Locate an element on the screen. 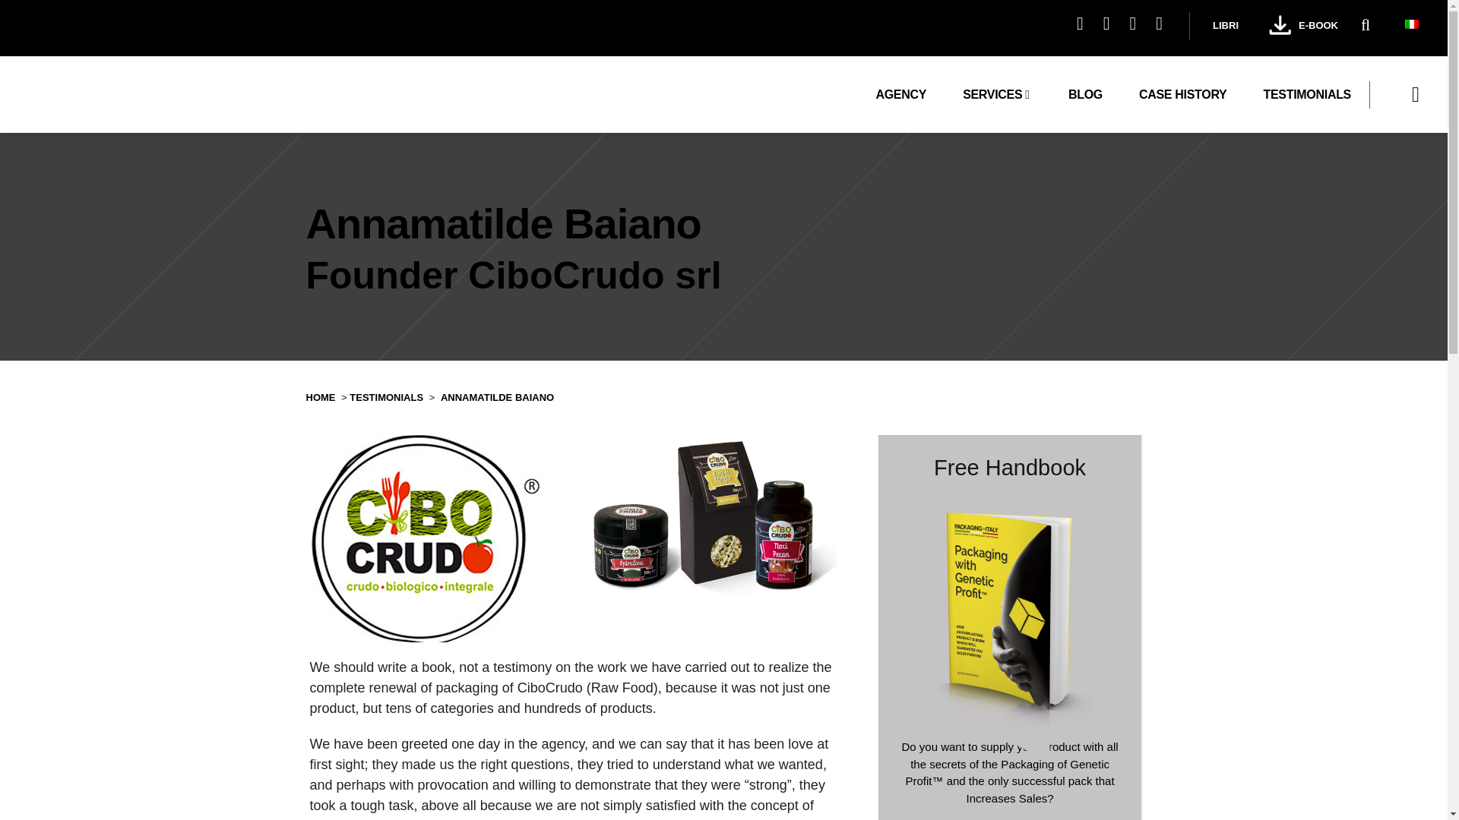 This screenshot has width=1459, height=820. BLOG is located at coordinates (1085, 94).